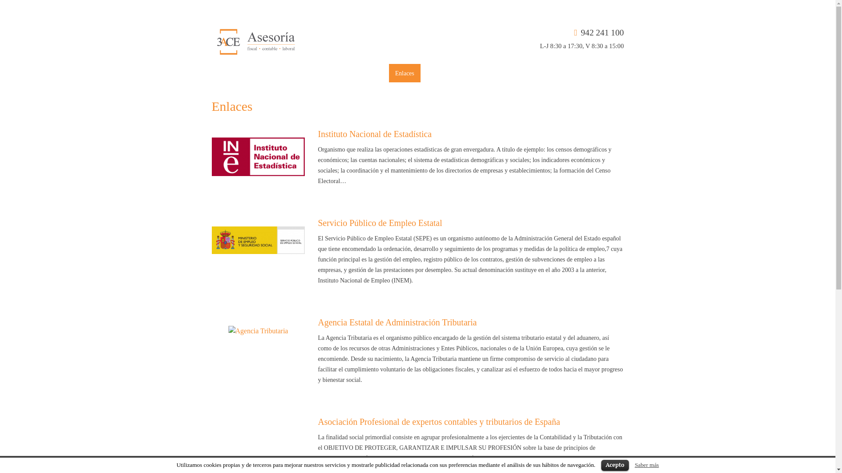 Image resolution: width=842 pixels, height=473 pixels. What do you see at coordinates (369, 73) in the screenshot?
I see `Actualidad` at bounding box center [369, 73].